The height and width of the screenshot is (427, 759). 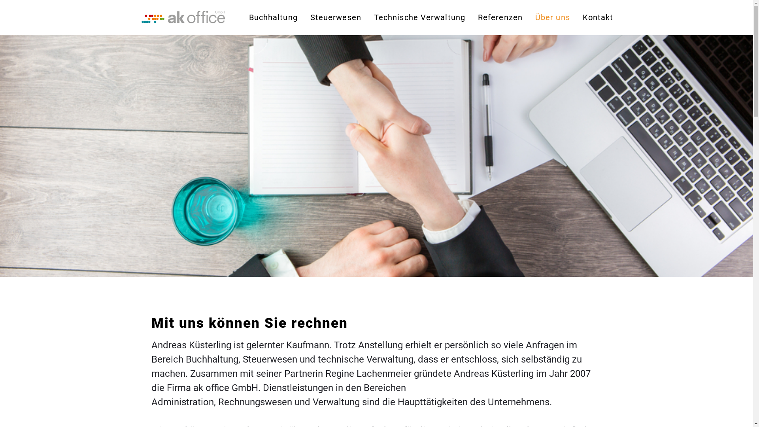 What do you see at coordinates (336, 17) in the screenshot?
I see `Steuerwesen` at bounding box center [336, 17].